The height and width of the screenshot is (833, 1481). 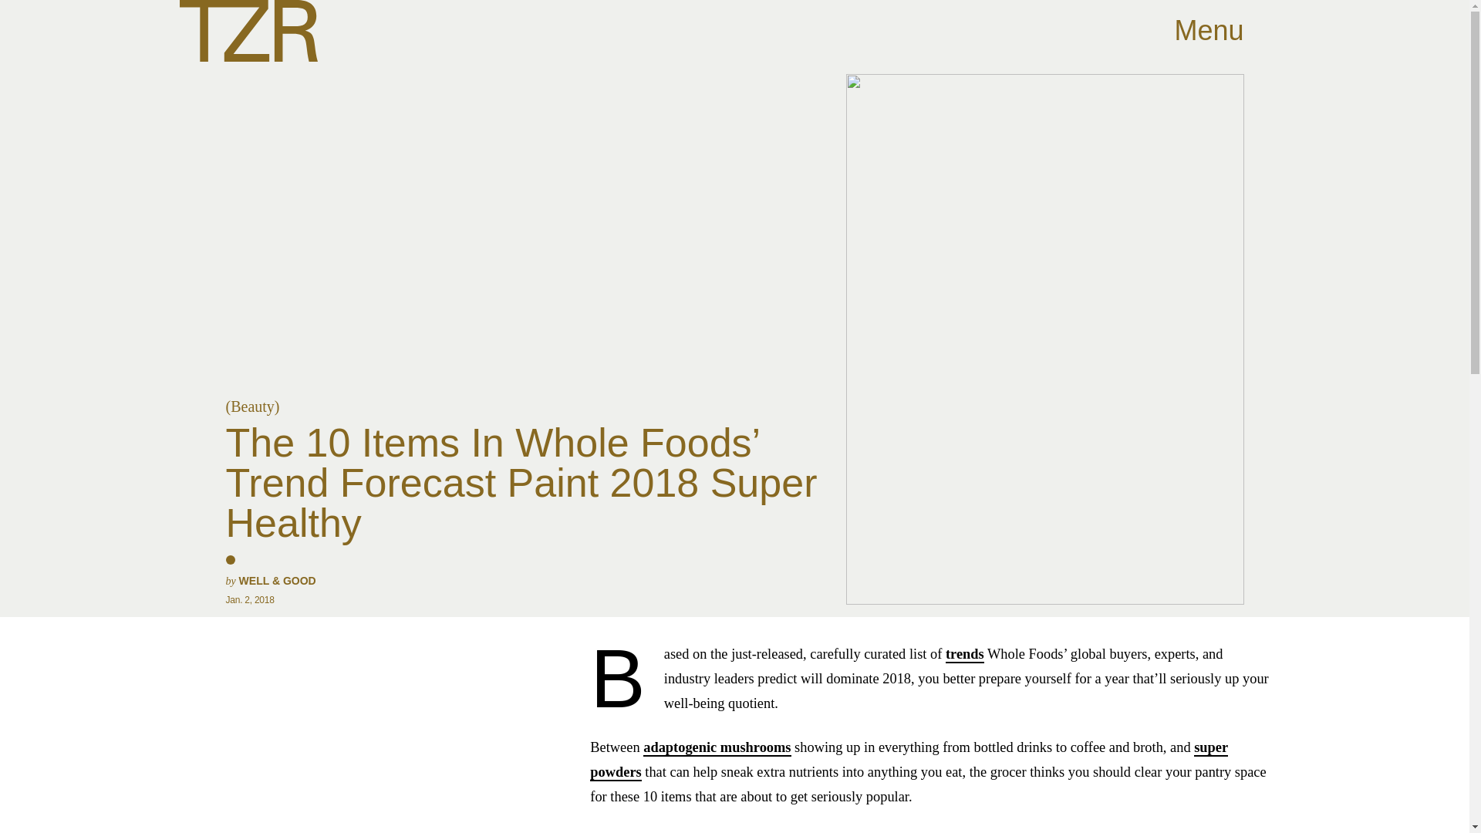 What do you see at coordinates (248, 31) in the screenshot?
I see `The Zoe Report` at bounding box center [248, 31].